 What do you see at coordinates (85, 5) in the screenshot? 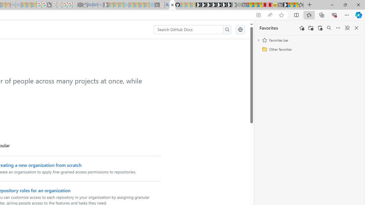
I see `Wallet - Sleeping` at bounding box center [85, 5].